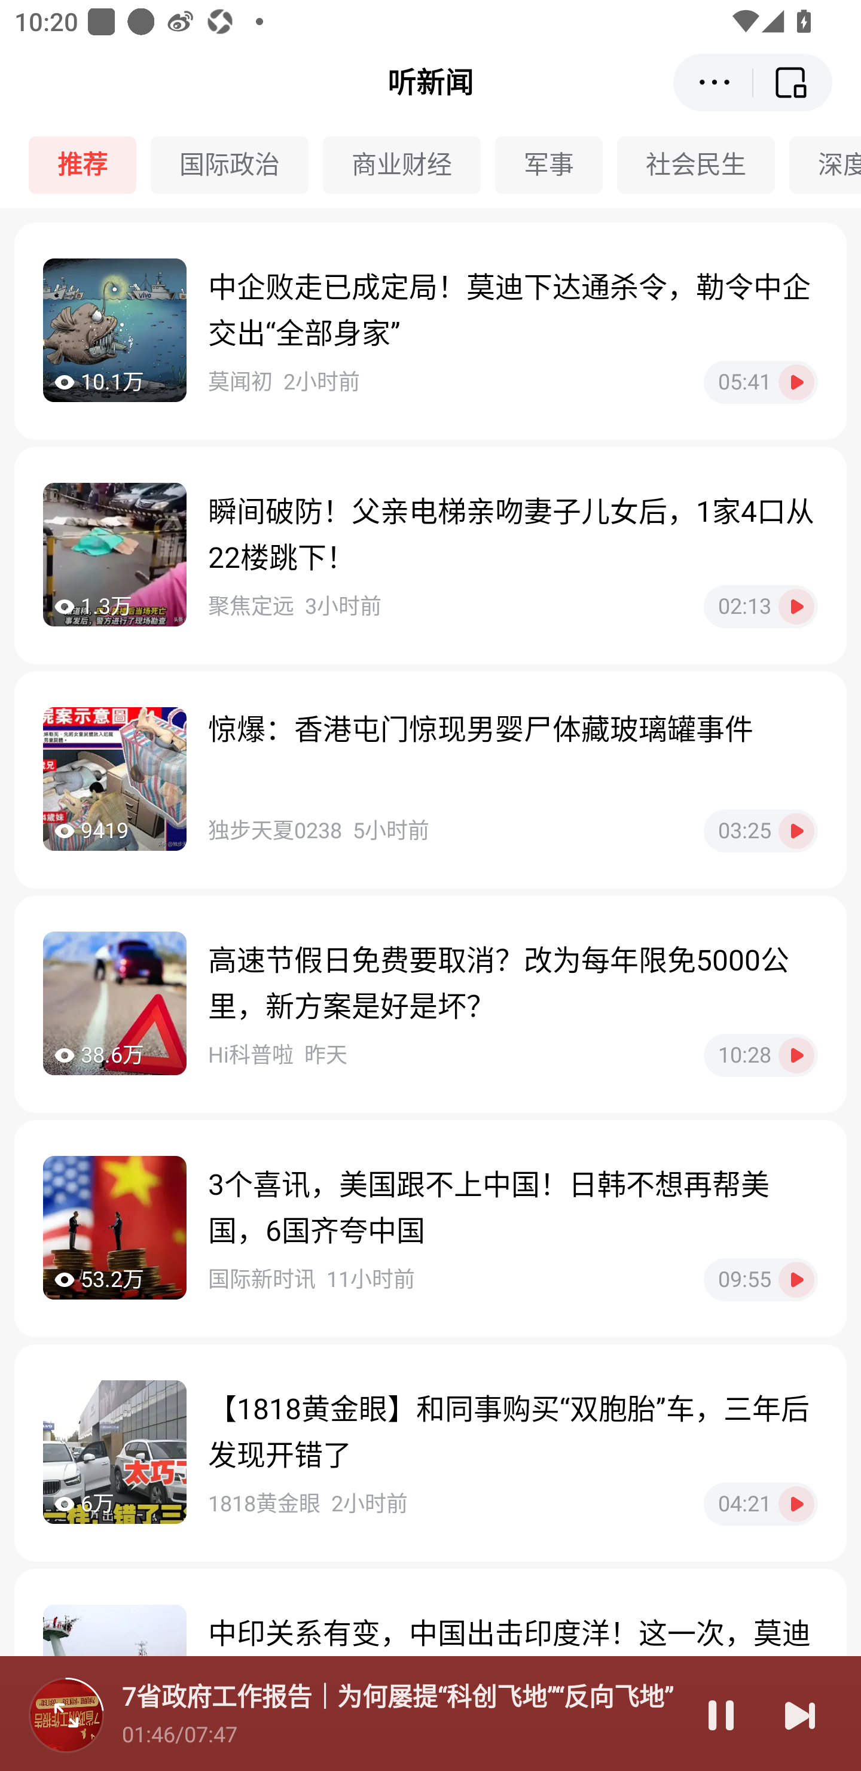  What do you see at coordinates (703, 165) in the screenshot?
I see `社会民生` at bounding box center [703, 165].